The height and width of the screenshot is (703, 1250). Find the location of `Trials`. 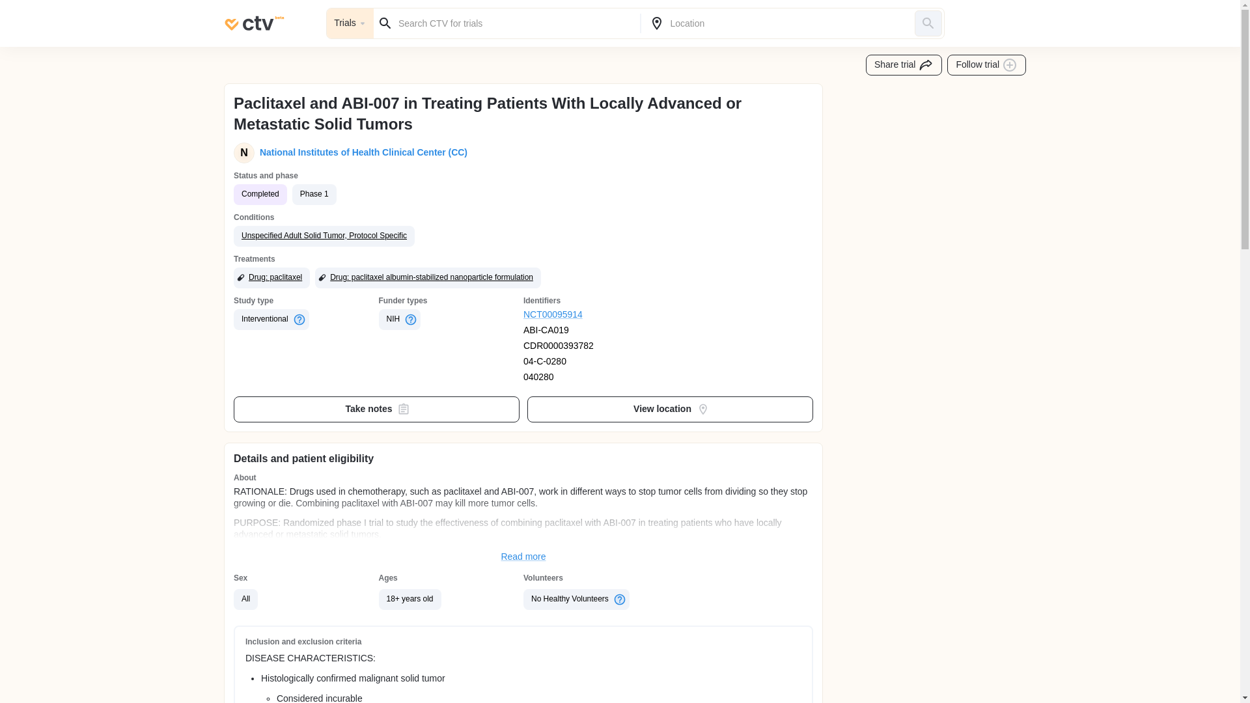

Trials is located at coordinates (350, 23).